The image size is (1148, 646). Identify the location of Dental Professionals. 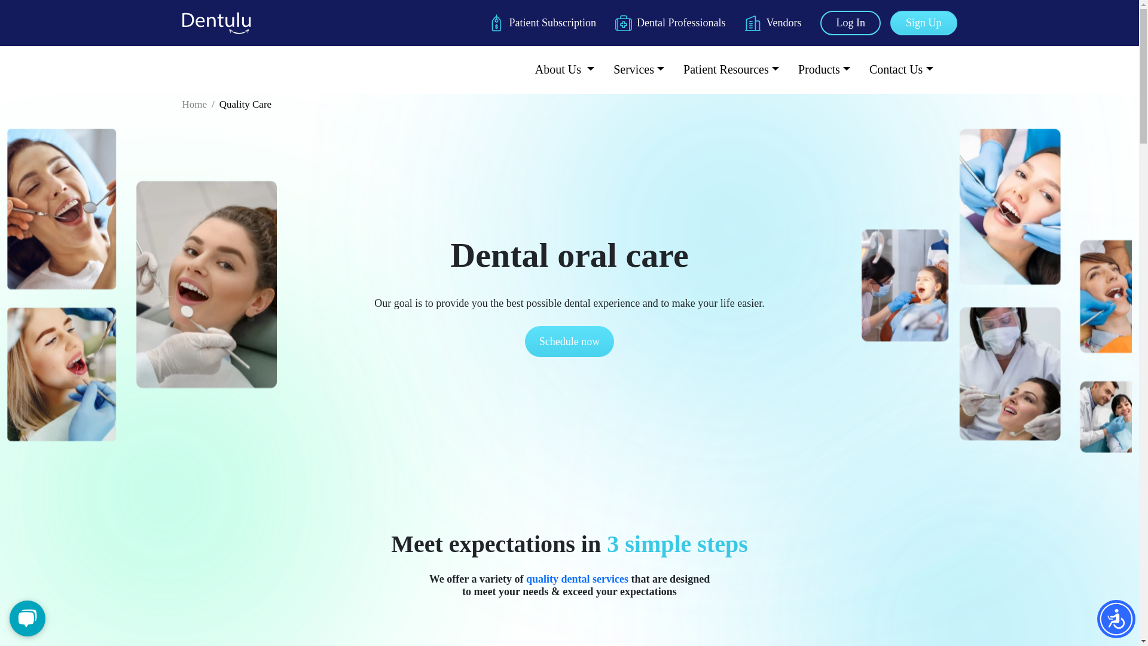
(670, 23).